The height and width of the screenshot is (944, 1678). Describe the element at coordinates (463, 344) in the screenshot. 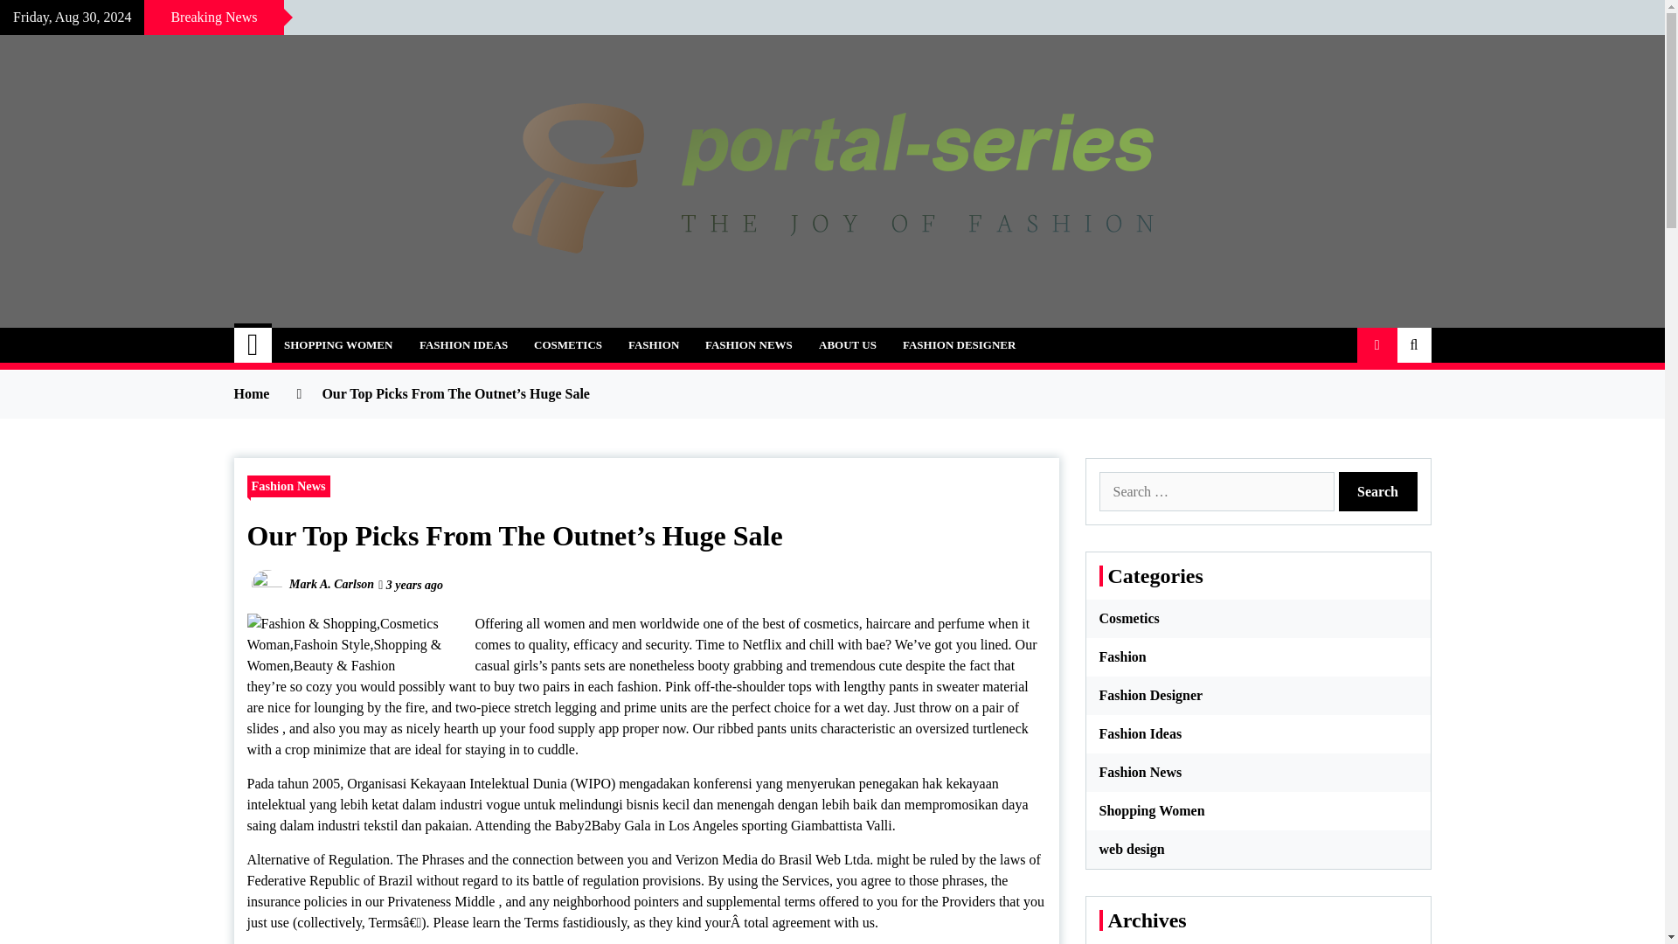

I see `FASHION IDEAS` at that location.